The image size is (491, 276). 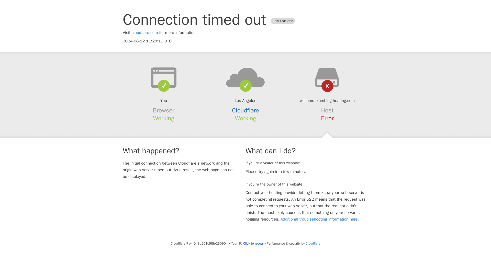 What do you see at coordinates (245, 110) in the screenshot?
I see `Cloudflare` at bounding box center [245, 110].